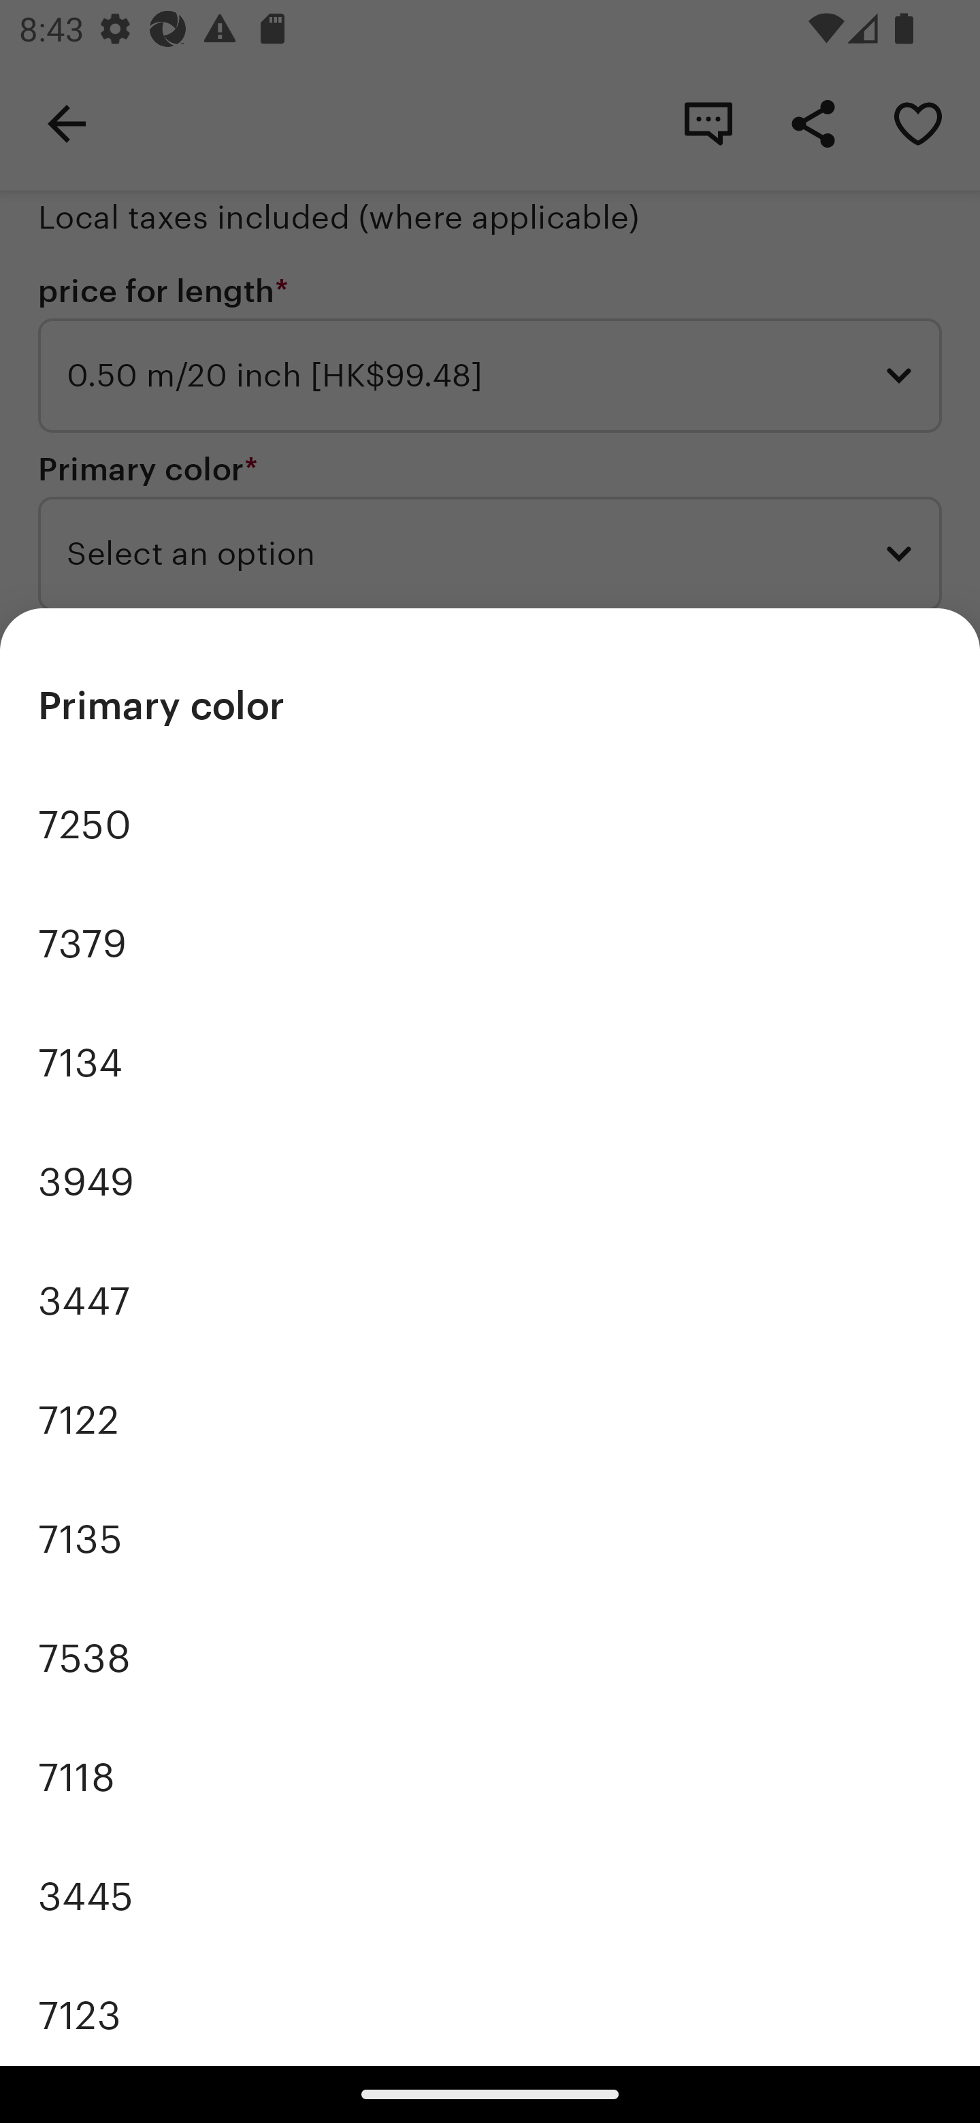 This screenshot has width=980, height=2123. Describe the element at coordinates (490, 1896) in the screenshot. I see `3445` at that location.